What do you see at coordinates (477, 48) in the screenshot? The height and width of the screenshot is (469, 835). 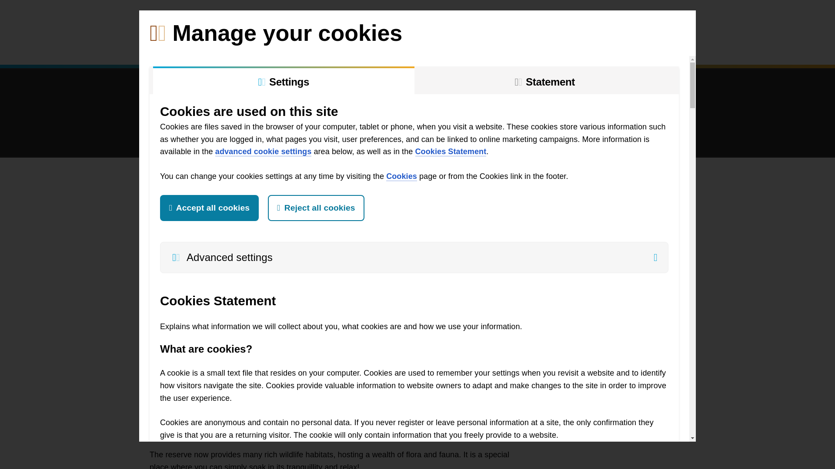 I see `What's on` at bounding box center [477, 48].